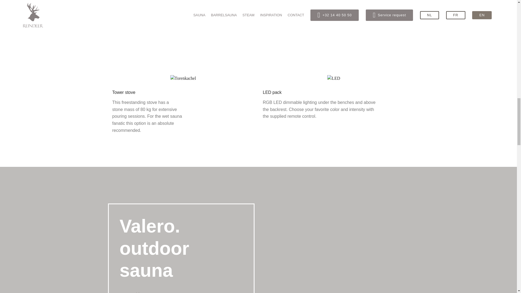 The width and height of the screenshot is (521, 293). I want to click on Thermowood, so click(183, 78).